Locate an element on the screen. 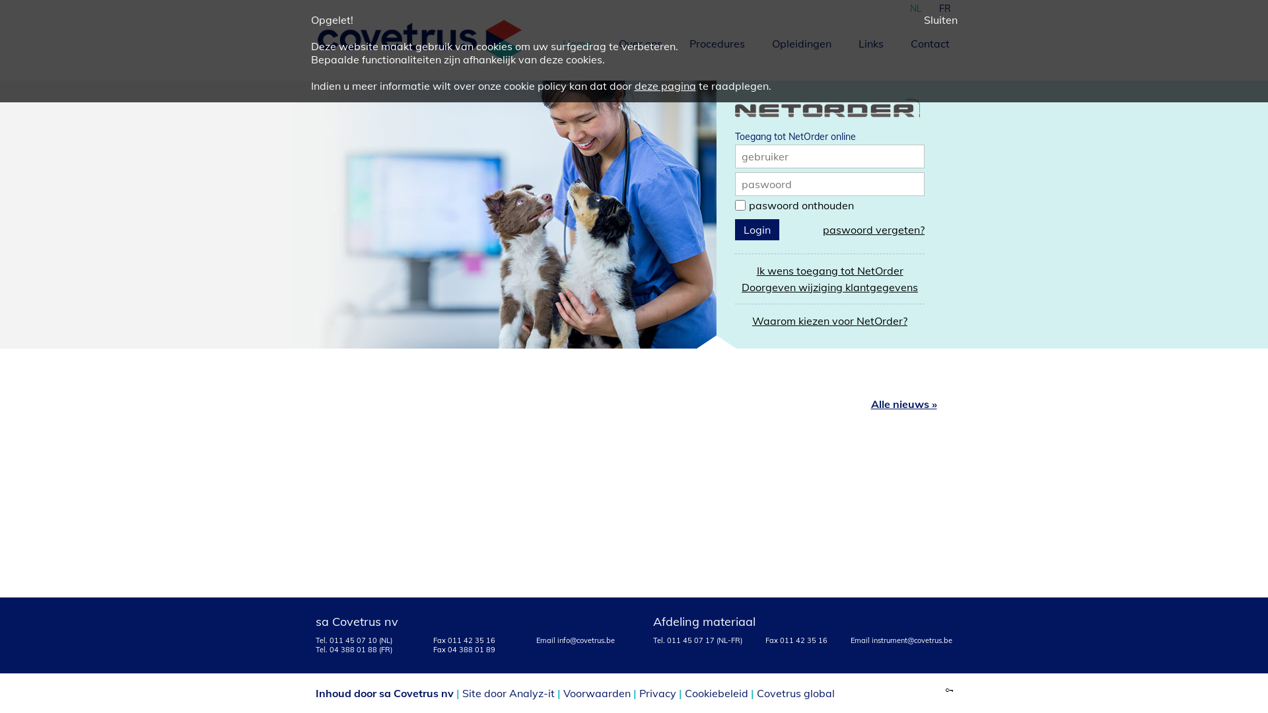 Image resolution: width=1268 pixels, height=713 pixels. deze pagina is located at coordinates (664, 86).